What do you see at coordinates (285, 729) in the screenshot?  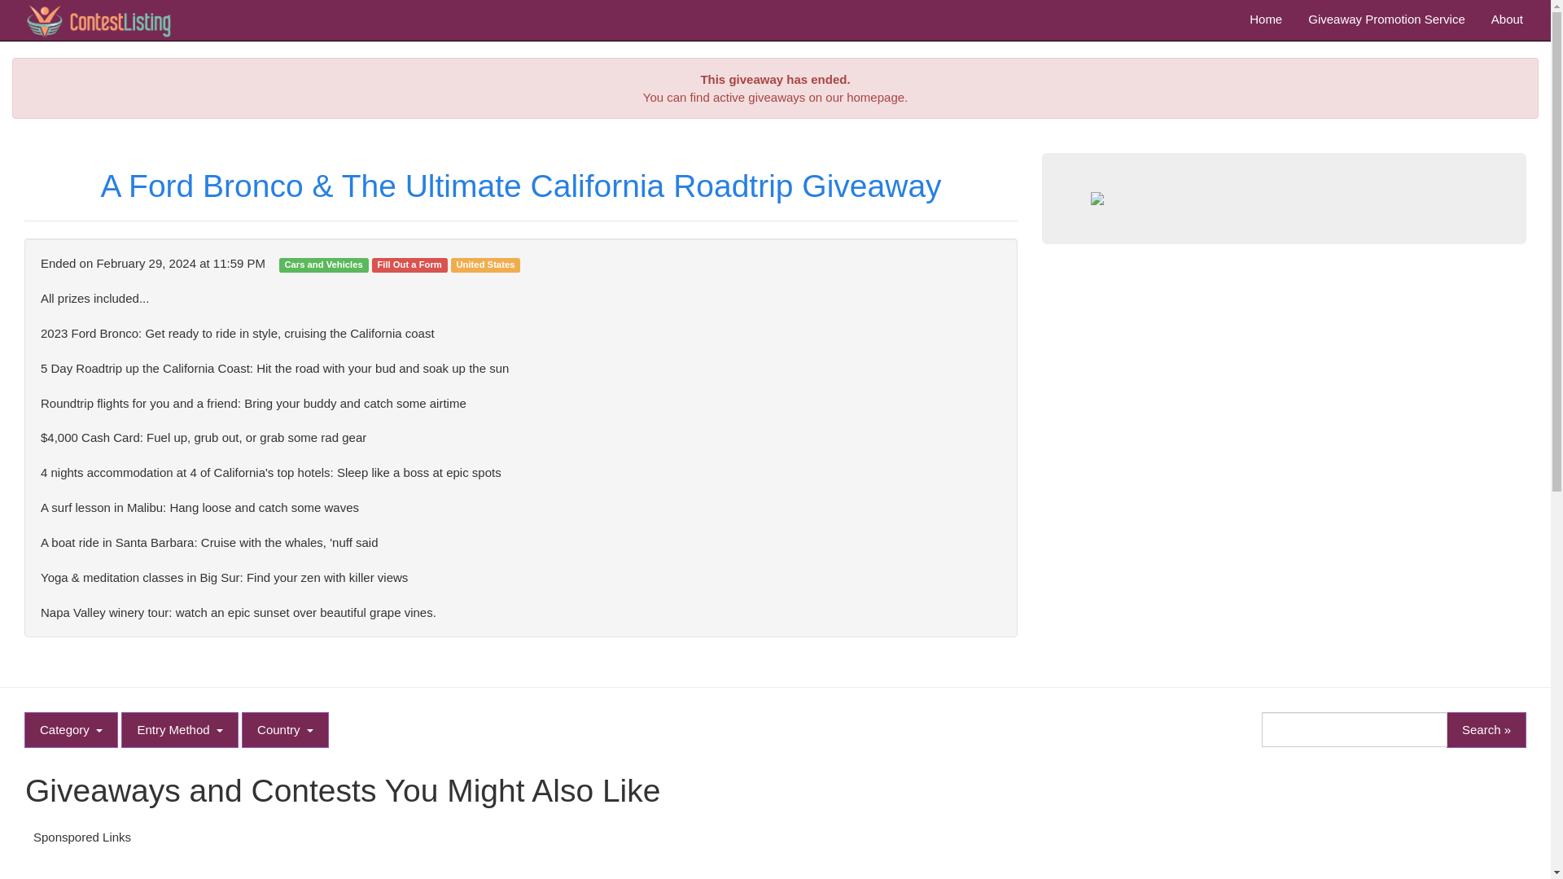 I see `Country  ` at bounding box center [285, 729].